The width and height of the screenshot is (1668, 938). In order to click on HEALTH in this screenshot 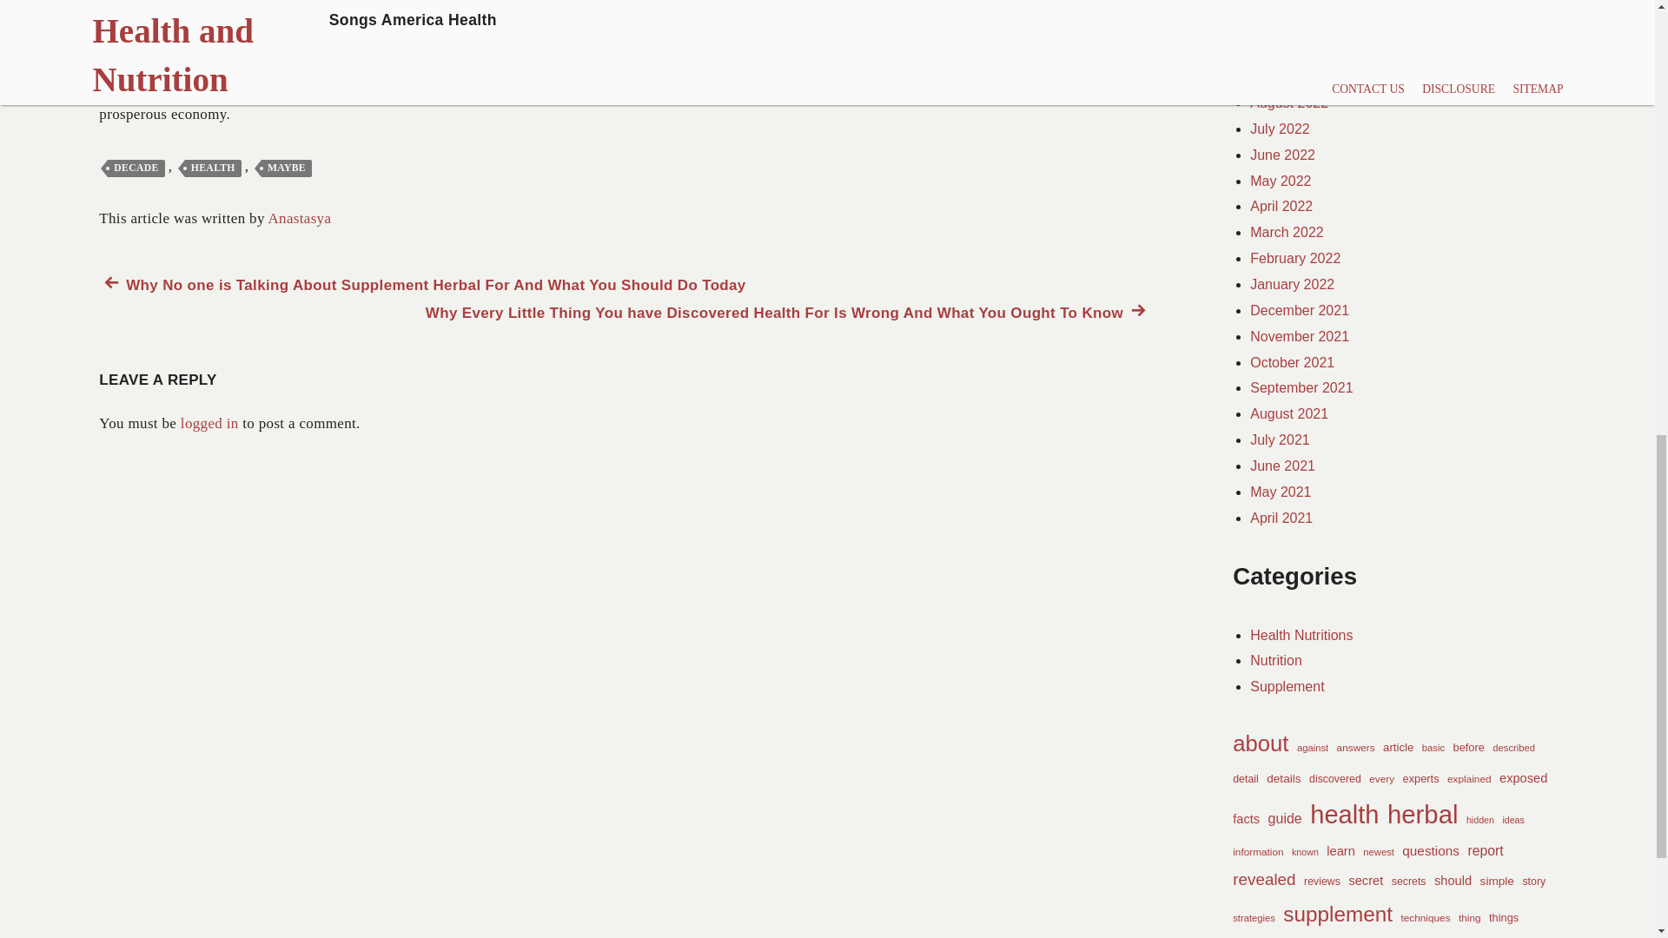, I will do `click(214, 168)`.